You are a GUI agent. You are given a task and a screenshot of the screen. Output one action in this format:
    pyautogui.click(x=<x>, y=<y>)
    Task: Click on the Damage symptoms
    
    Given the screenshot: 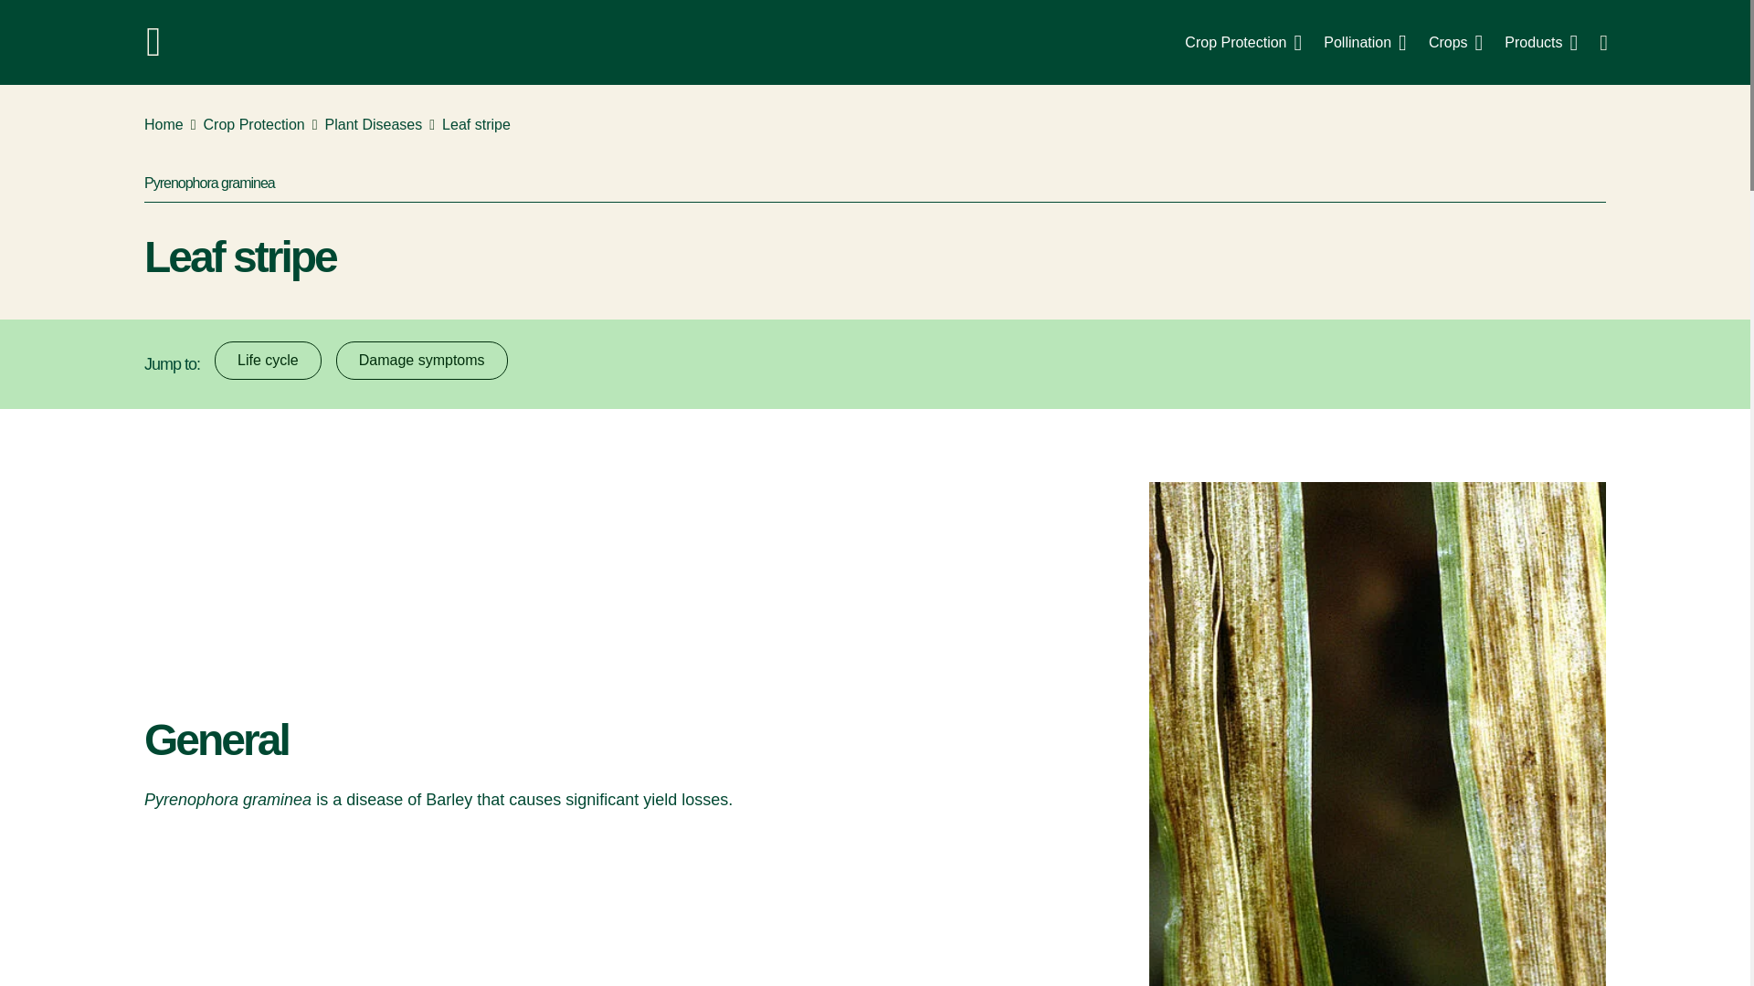 What is the action you would take?
    pyautogui.click(x=422, y=360)
    